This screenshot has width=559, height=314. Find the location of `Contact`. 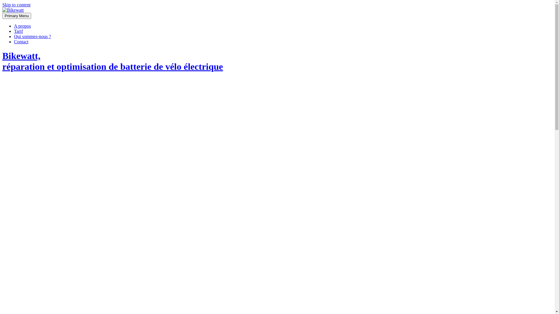

Contact is located at coordinates (21, 42).